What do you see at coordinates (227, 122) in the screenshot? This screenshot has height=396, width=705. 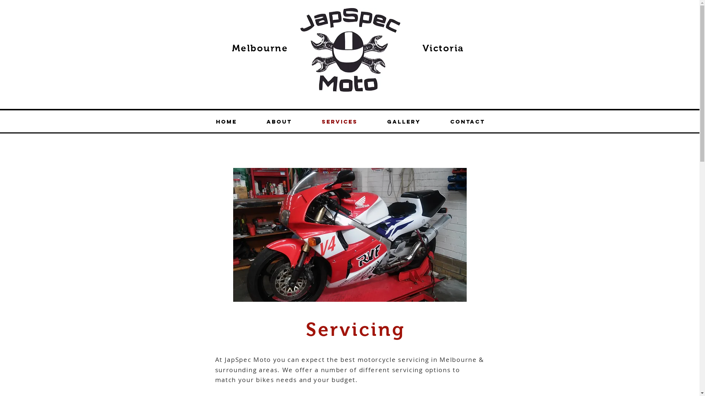 I see `Home` at bounding box center [227, 122].